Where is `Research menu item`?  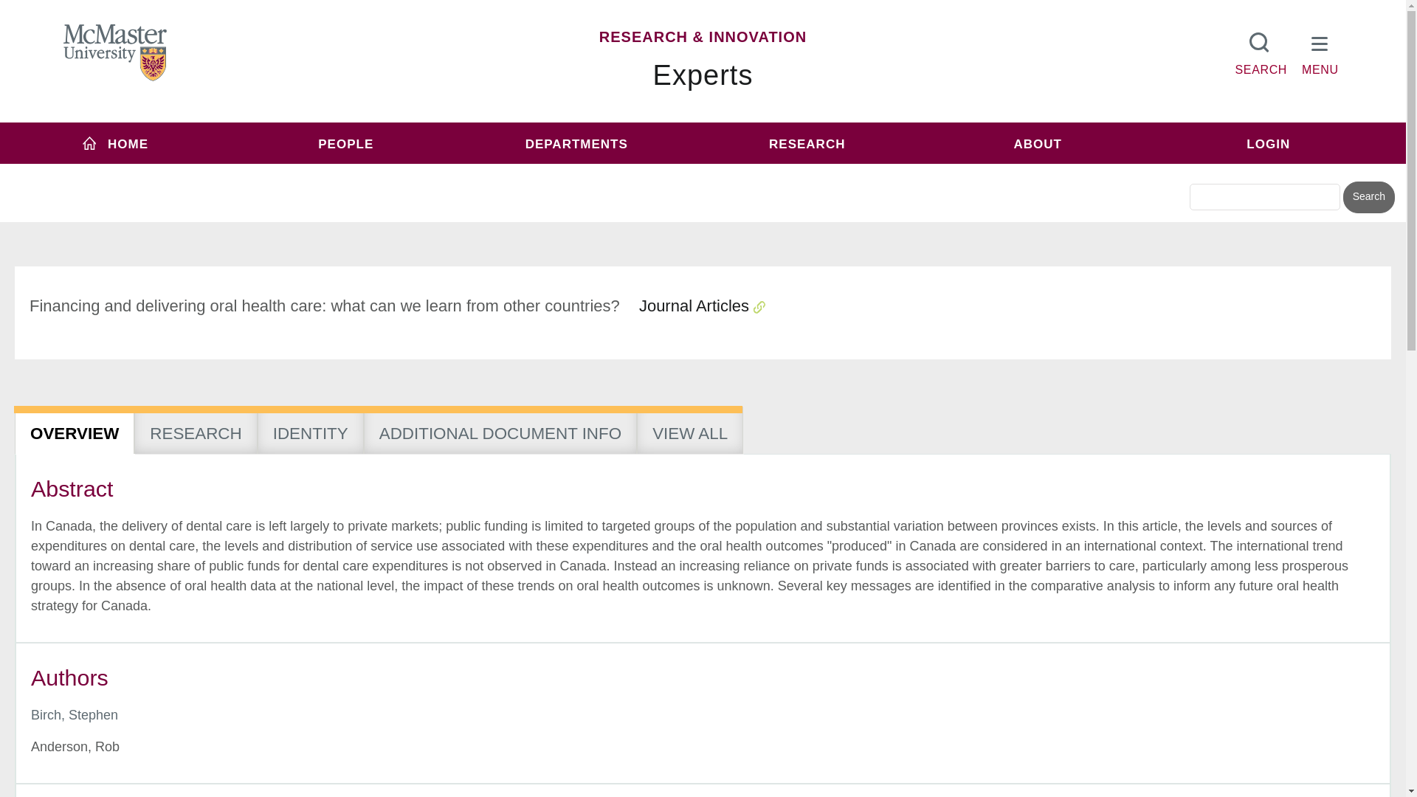 Research menu item is located at coordinates (807, 143).